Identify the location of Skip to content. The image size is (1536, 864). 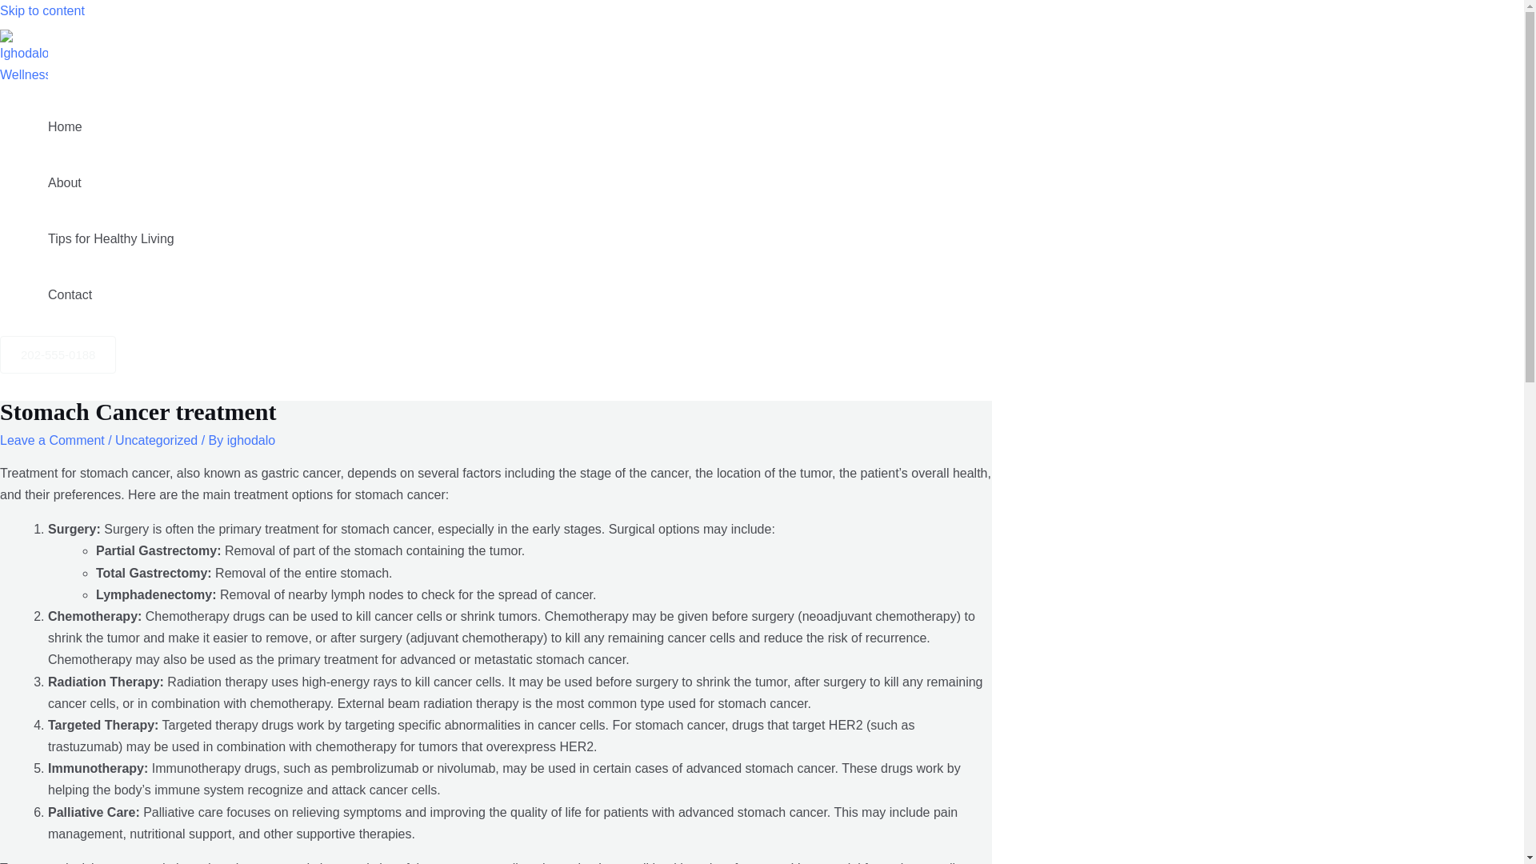
(42, 10).